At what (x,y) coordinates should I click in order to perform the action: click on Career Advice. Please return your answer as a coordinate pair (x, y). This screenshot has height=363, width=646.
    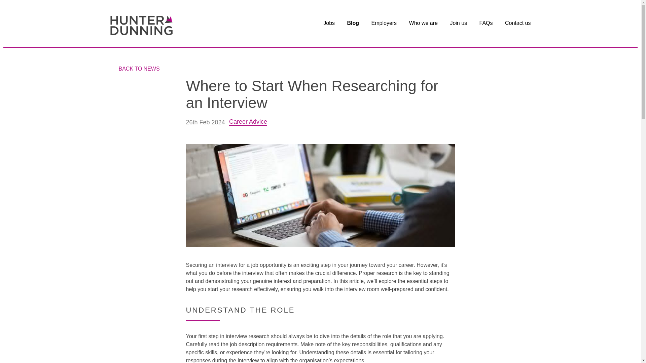
    Looking at the image, I should click on (248, 122).